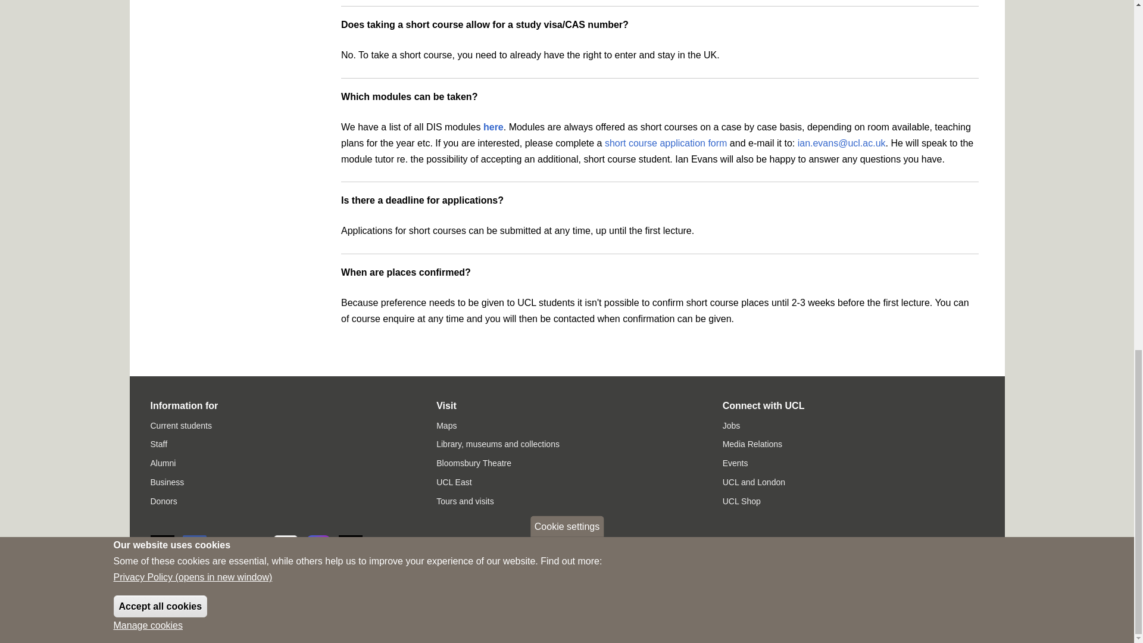 The height and width of the screenshot is (643, 1143). Describe the element at coordinates (465, 501) in the screenshot. I see `Tours and visits` at that location.